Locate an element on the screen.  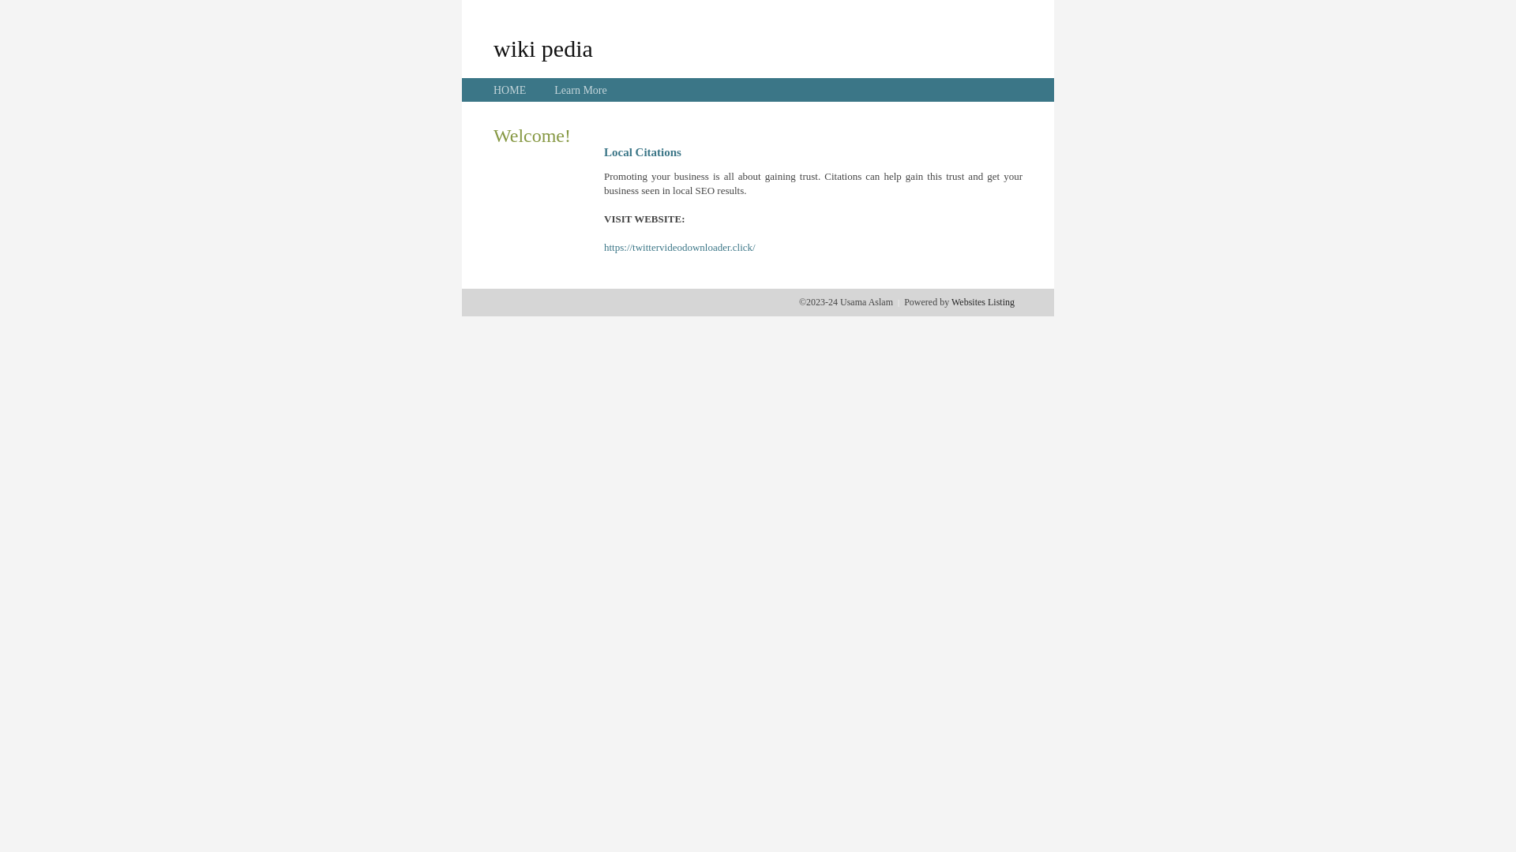
wiki pedia is located at coordinates (543, 48).